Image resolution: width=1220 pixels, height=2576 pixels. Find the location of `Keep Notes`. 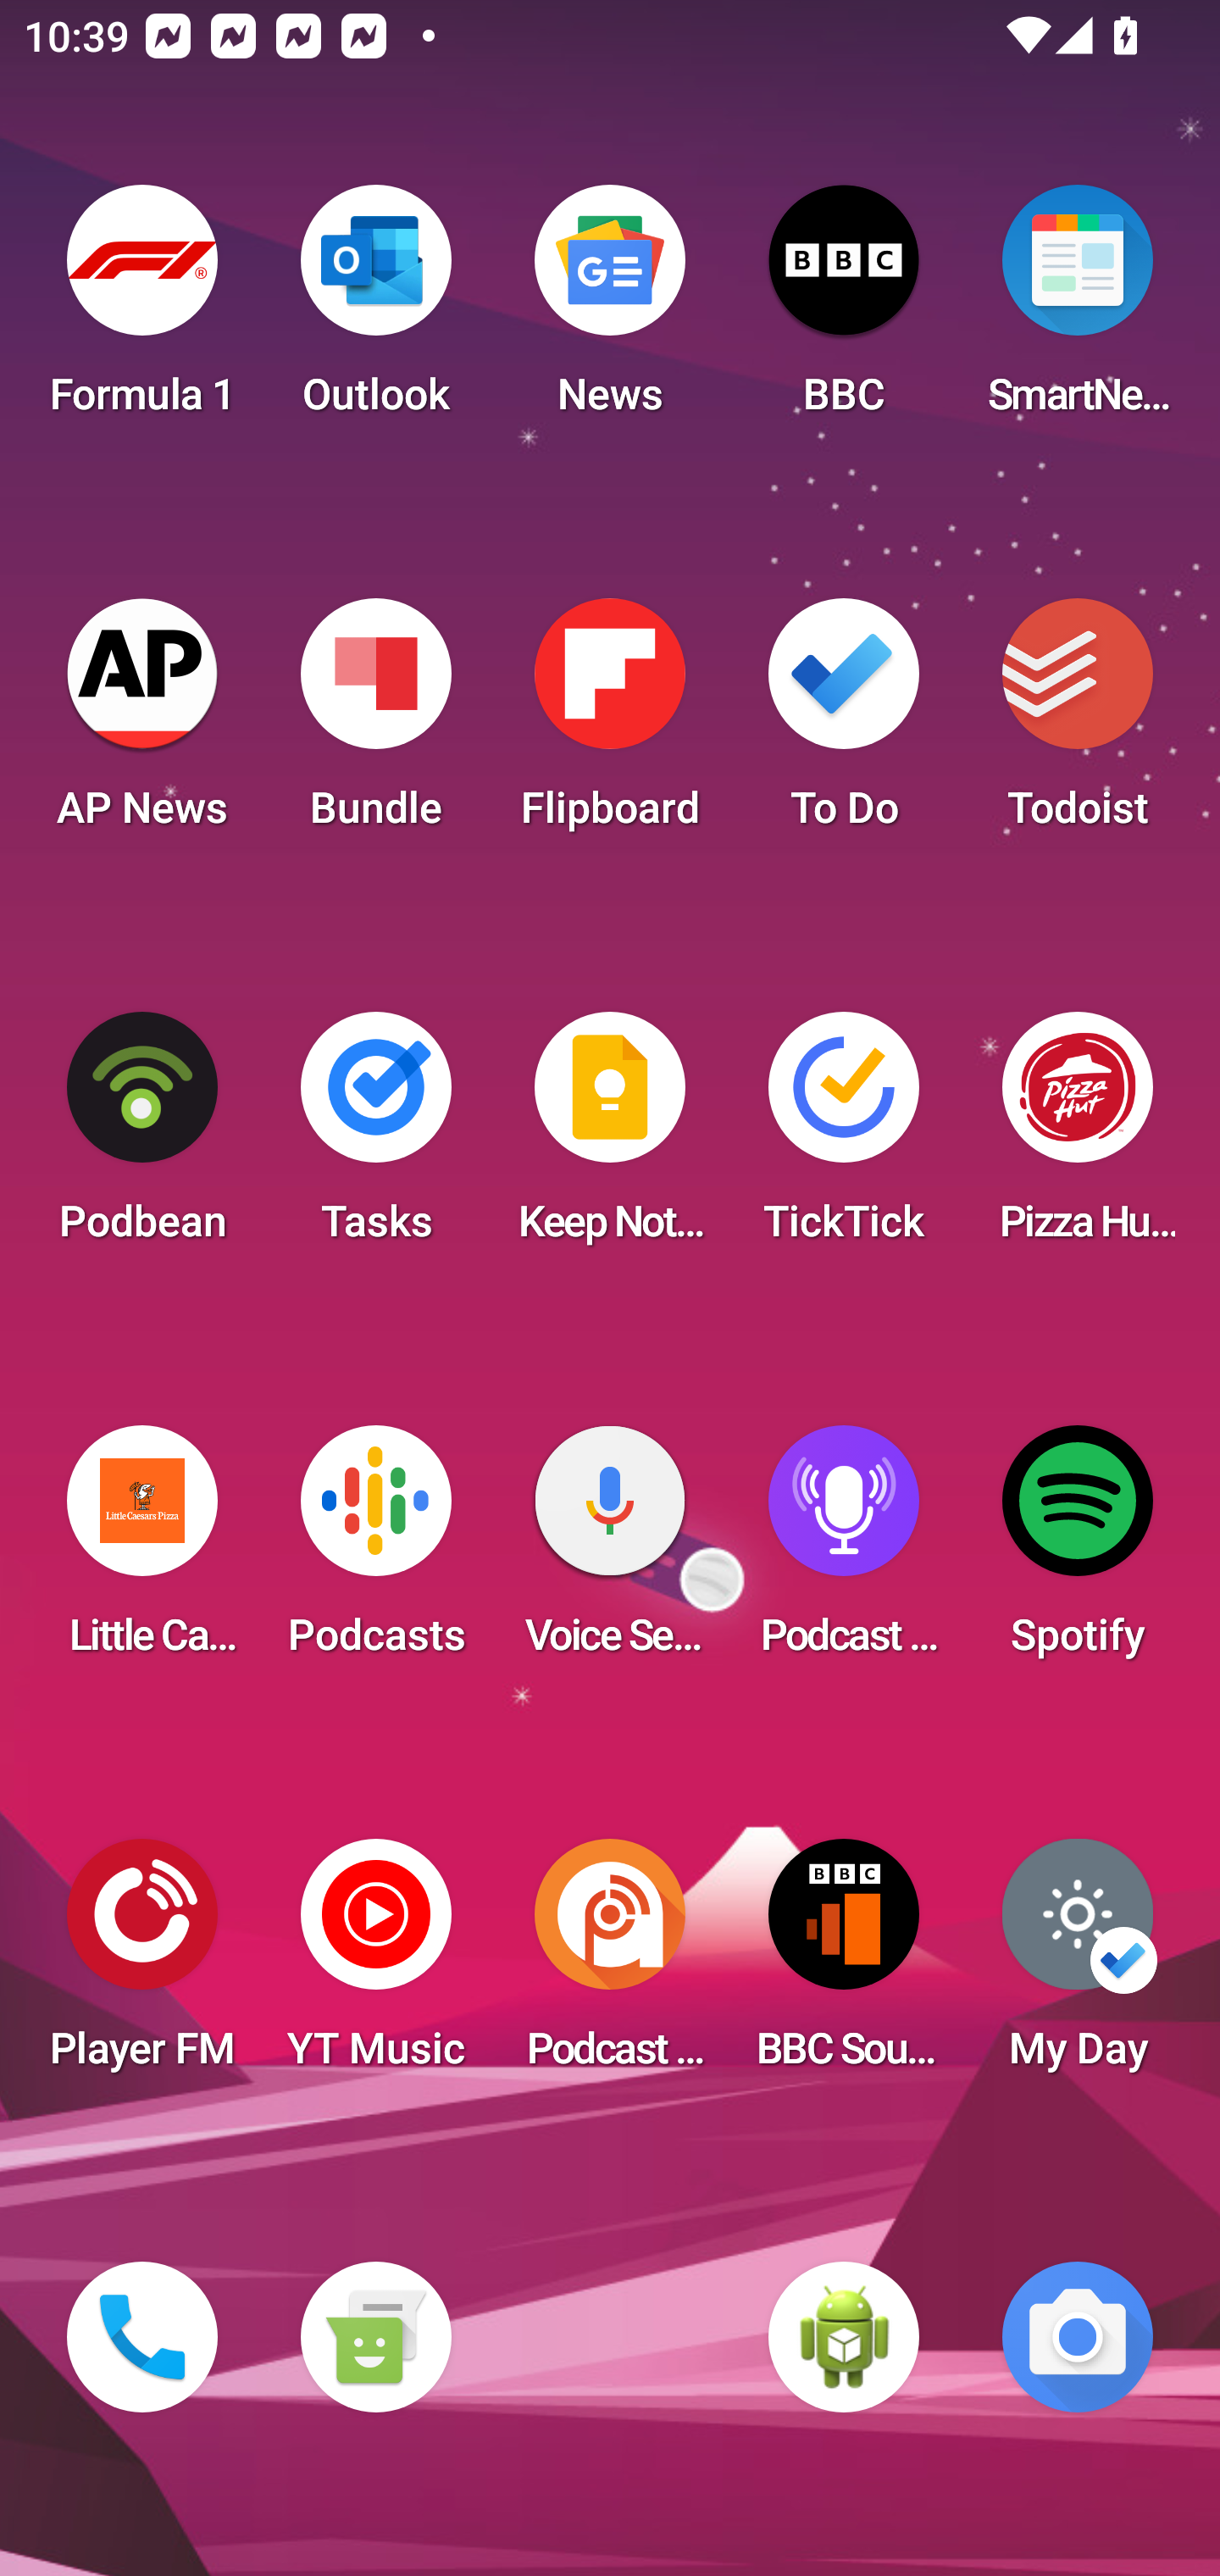

Keep Notes is located at coordinates (610, 1137).